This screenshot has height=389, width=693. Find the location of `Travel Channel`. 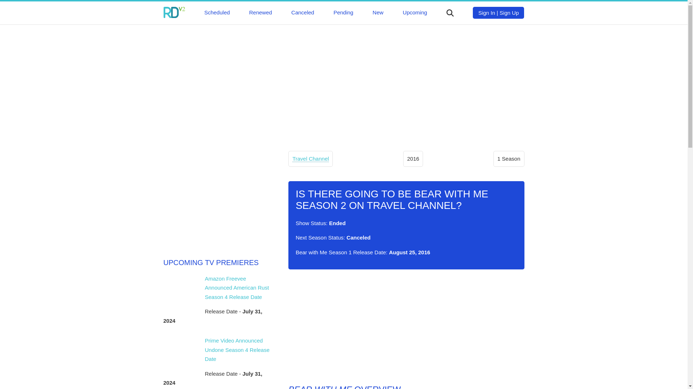

Travel Channel is located at coordinates (310, 159).